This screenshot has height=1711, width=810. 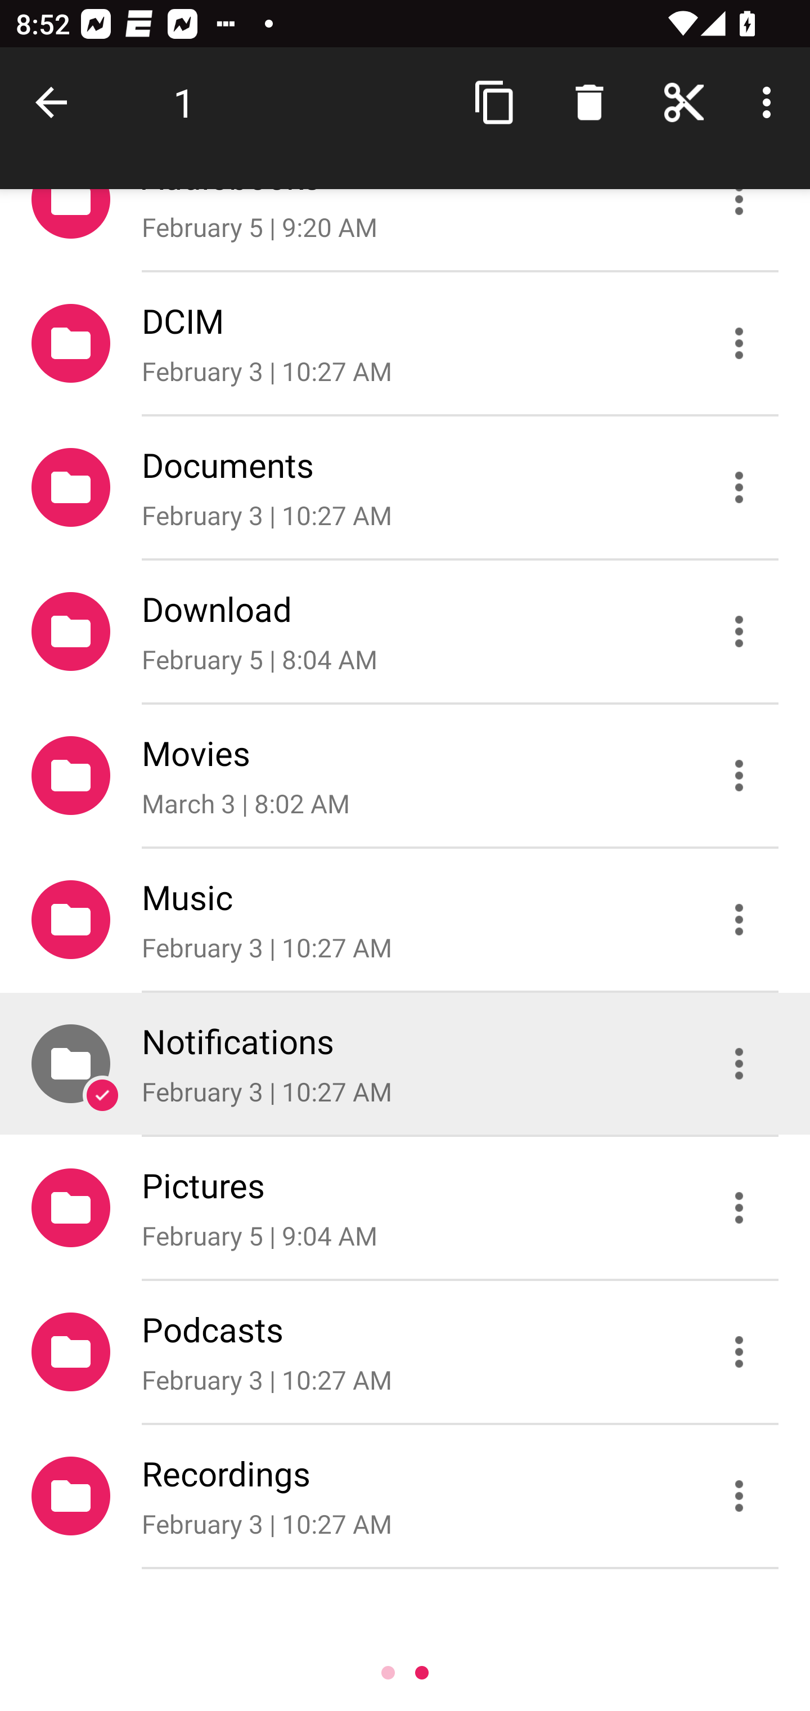 What do you see at coordinates (405, 920) in the screenshot?
I see `Music February 3 | 10:27 AM` at bounding box center [405, 920].